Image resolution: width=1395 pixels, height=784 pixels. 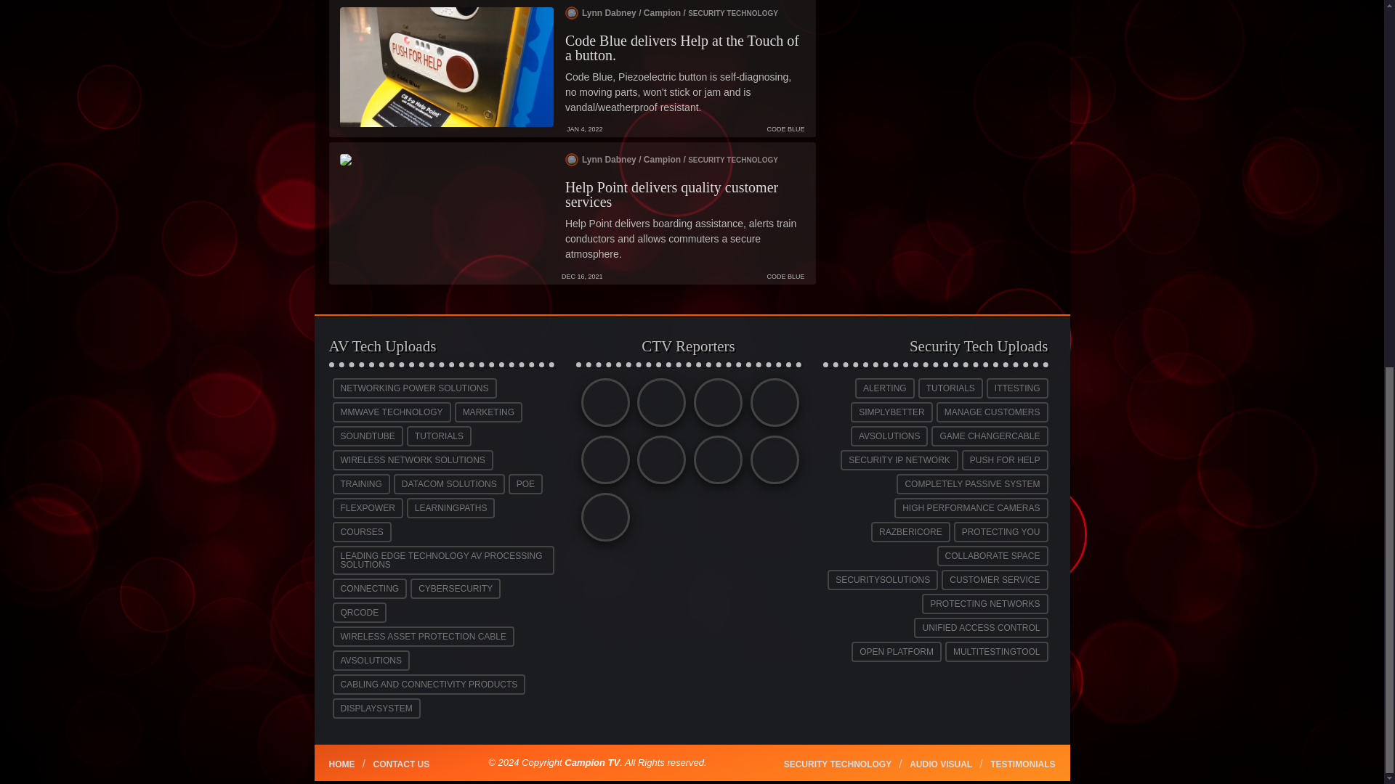 What do you see at coordinates (658, 406) in the screenshot?
I see `Graham Smith - Campion` at bounding box center [658, 406].